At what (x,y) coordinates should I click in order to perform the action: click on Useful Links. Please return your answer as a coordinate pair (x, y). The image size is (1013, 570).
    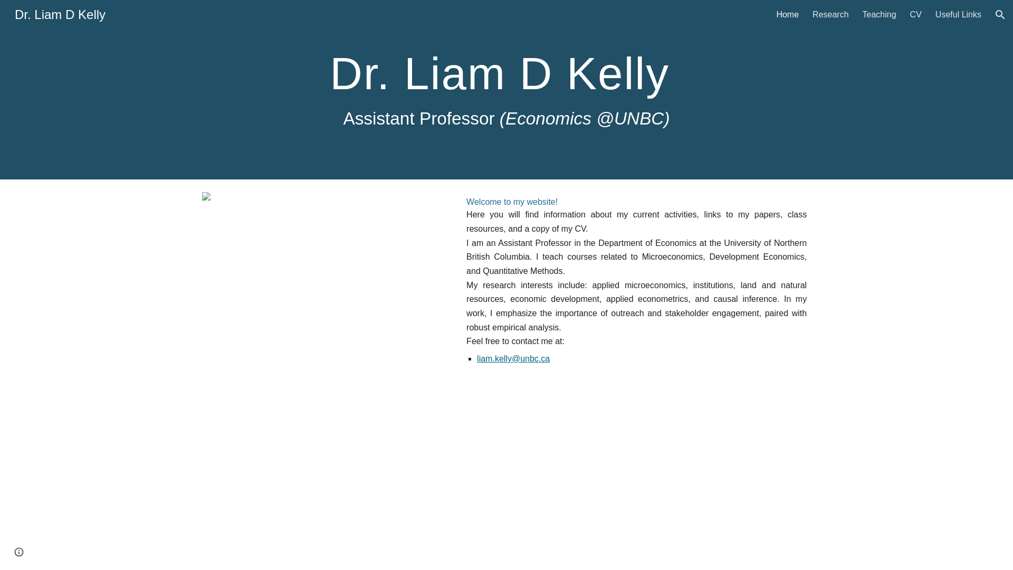
    Looking at the image, I should click on (958, 15).